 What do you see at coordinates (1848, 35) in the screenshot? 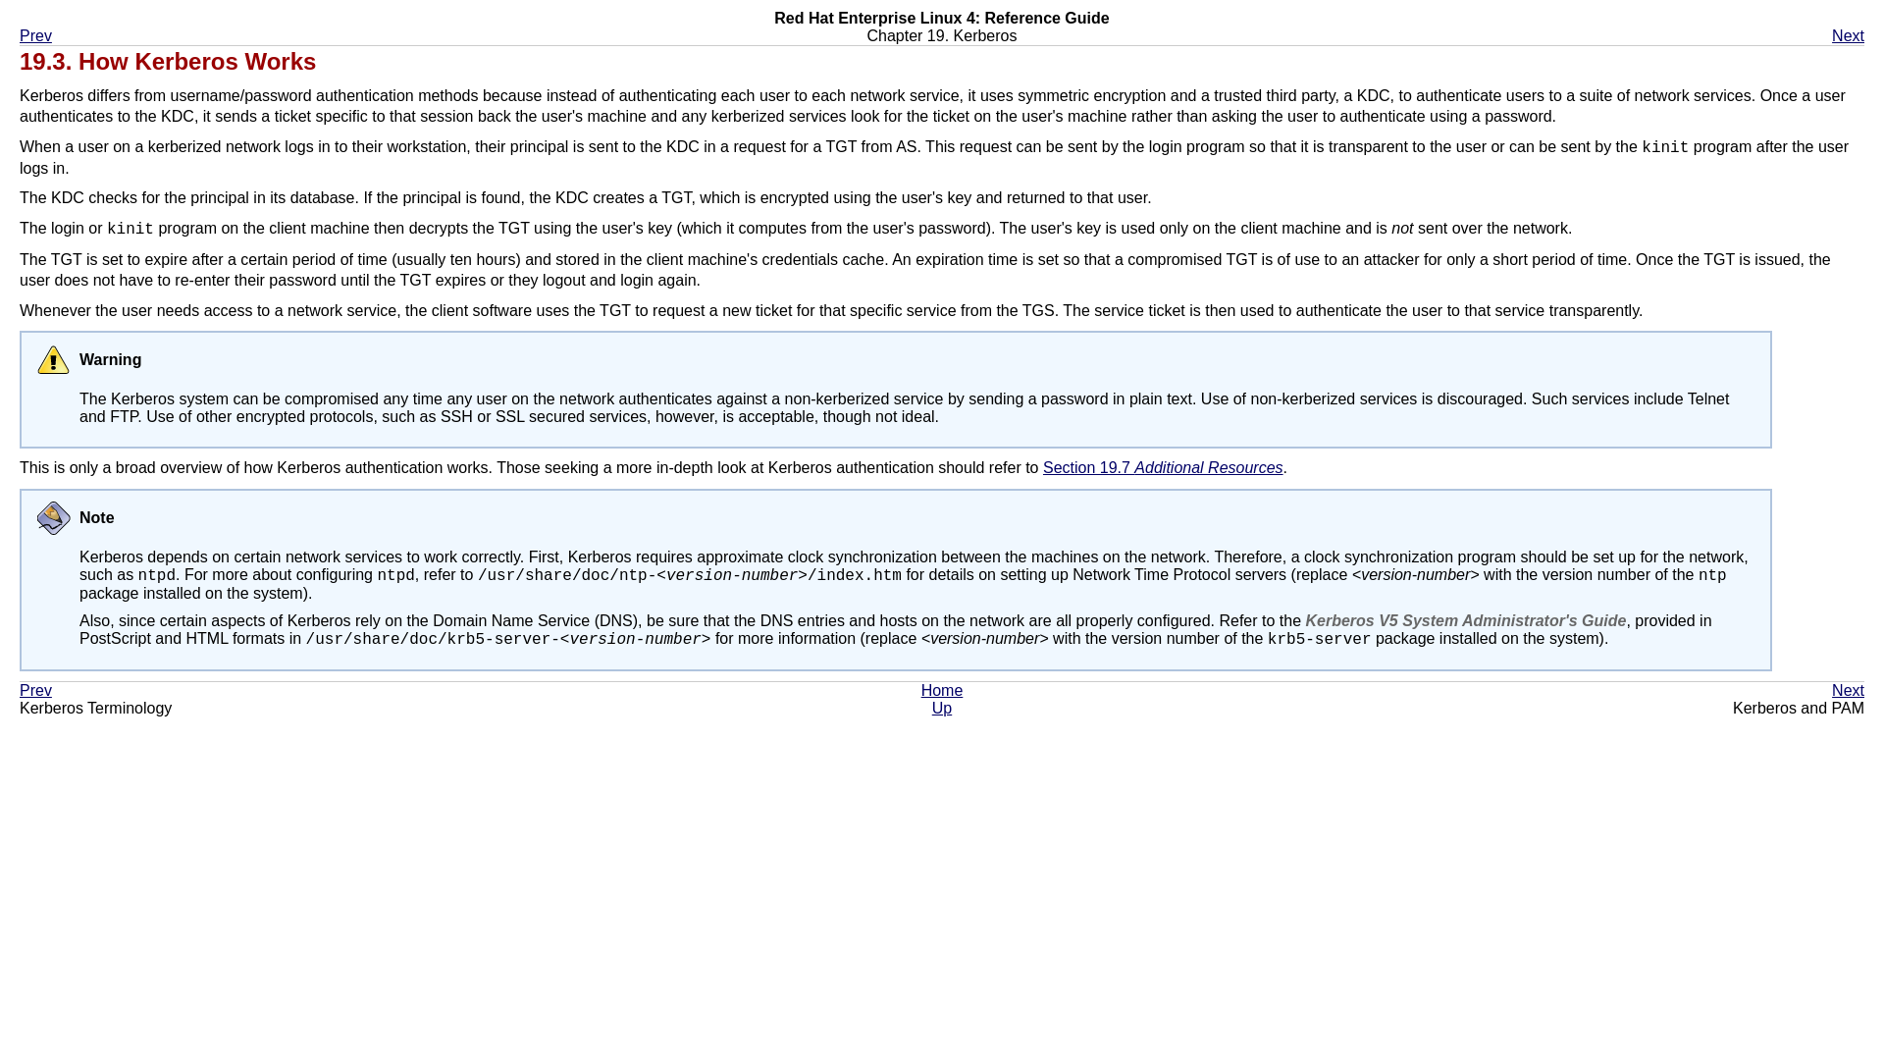
I see `Next` at bounding box center [1848, 35].